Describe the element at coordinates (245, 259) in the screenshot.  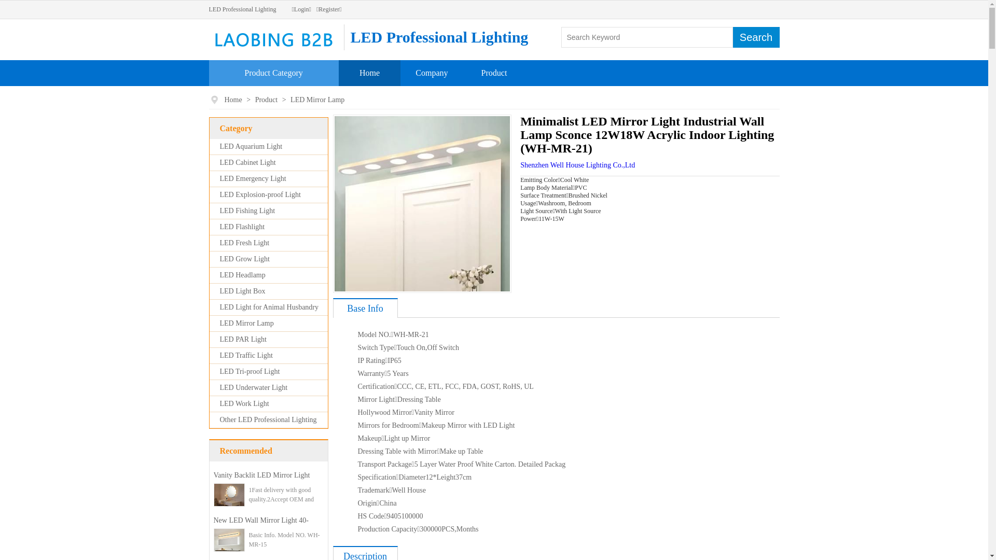
I see `LED Grow Light` at that location.